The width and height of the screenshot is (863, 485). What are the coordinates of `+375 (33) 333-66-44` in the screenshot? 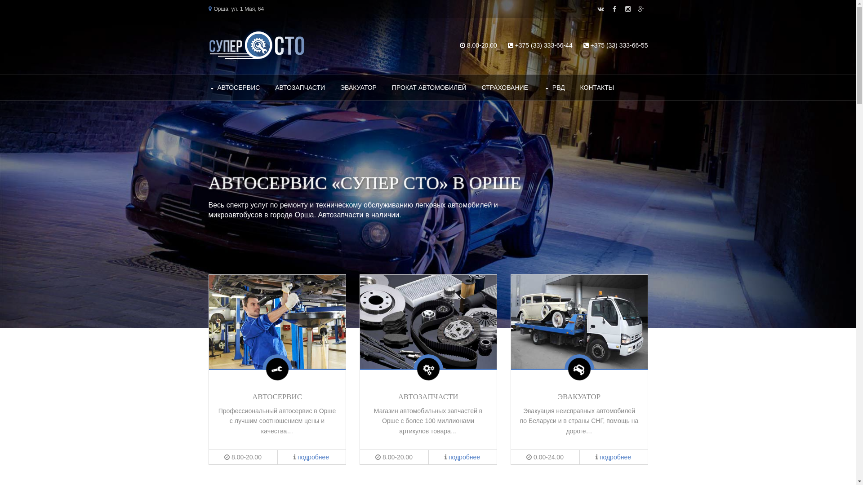 It's located at (544, 45).